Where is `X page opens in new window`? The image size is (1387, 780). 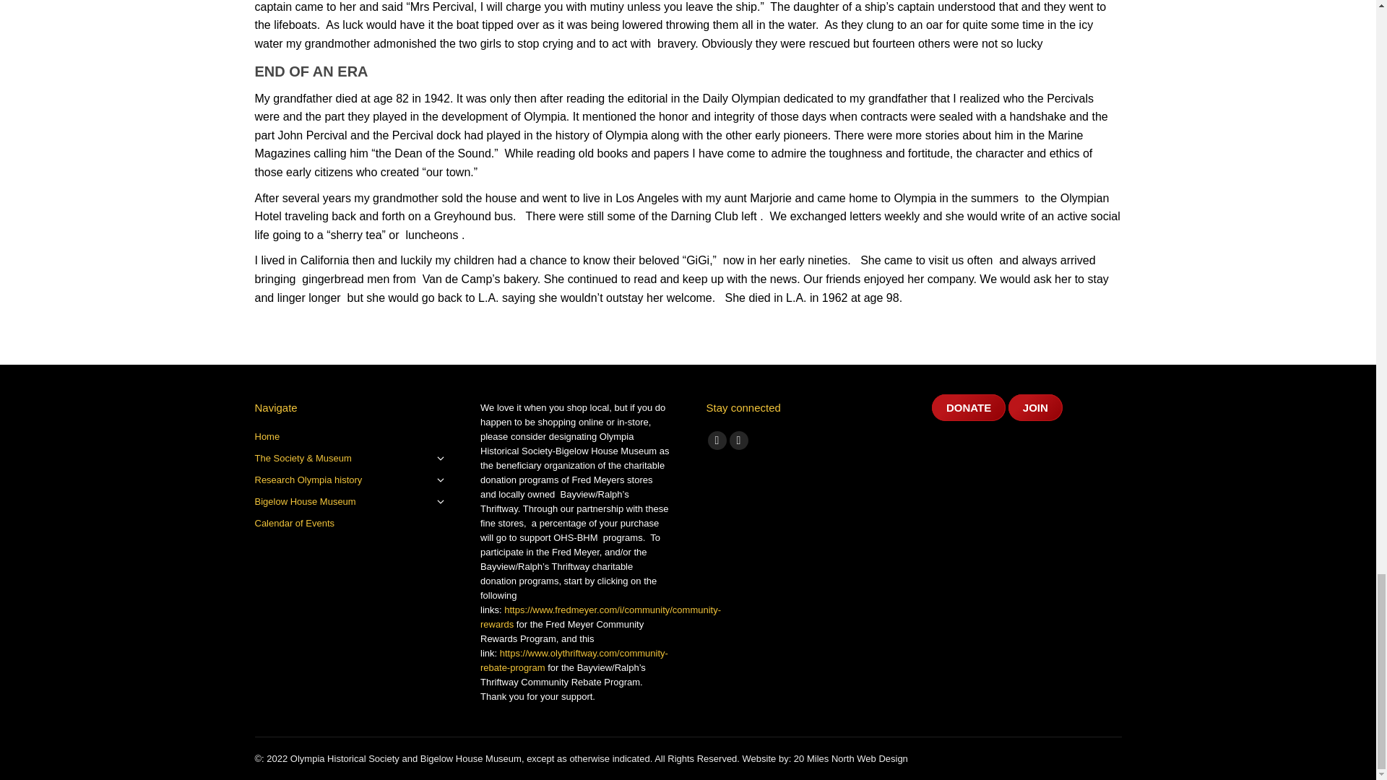 X page opens in new window is located at coordinates (738, 441).